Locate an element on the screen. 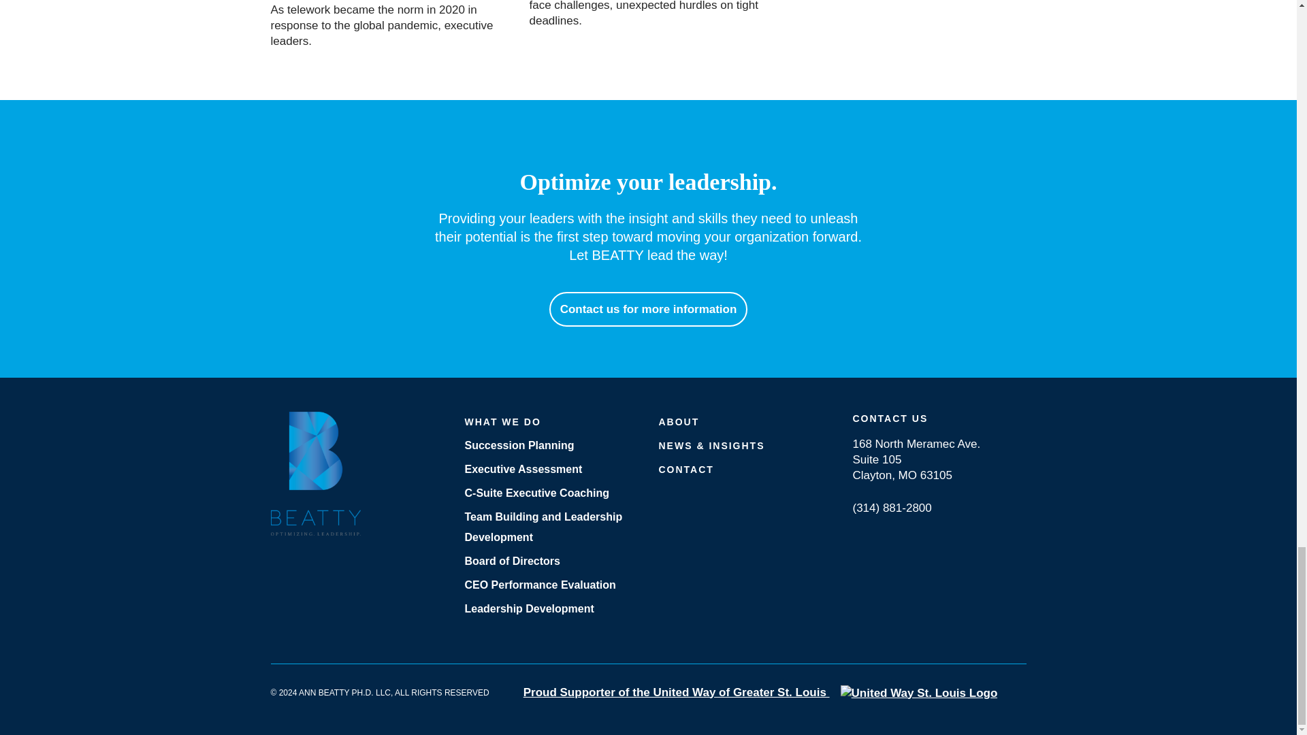 Image resolution: width=1307 pixels, height=735 pixels. Contact us for more information is located at coordinates (648, 308).